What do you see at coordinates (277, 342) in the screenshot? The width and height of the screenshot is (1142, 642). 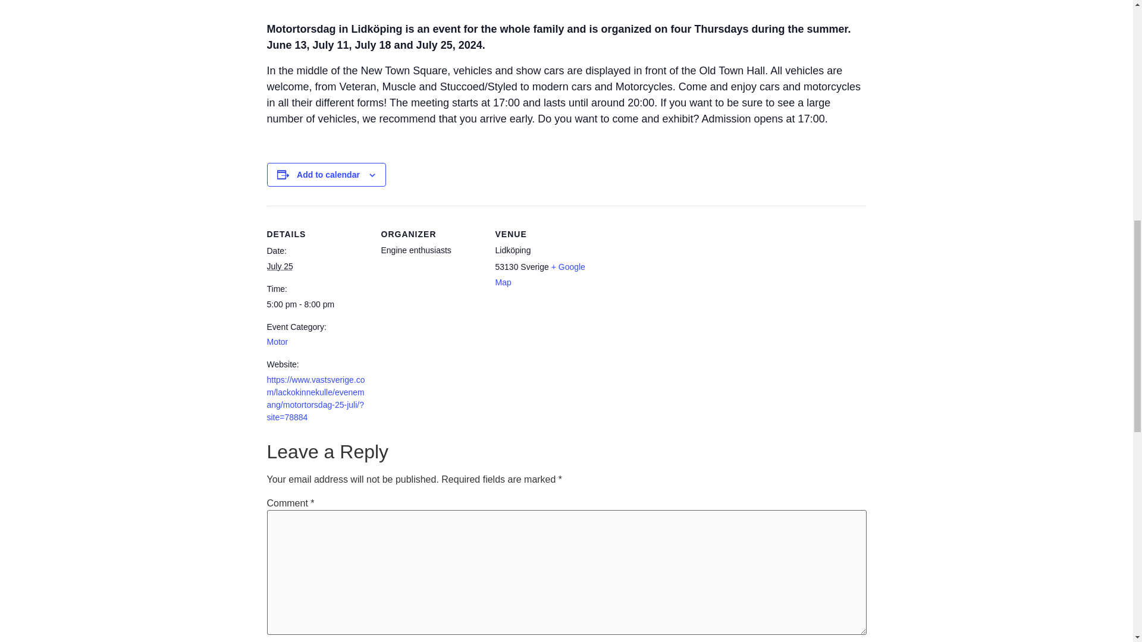 I see `Motor` at bounding box center [277, 342].